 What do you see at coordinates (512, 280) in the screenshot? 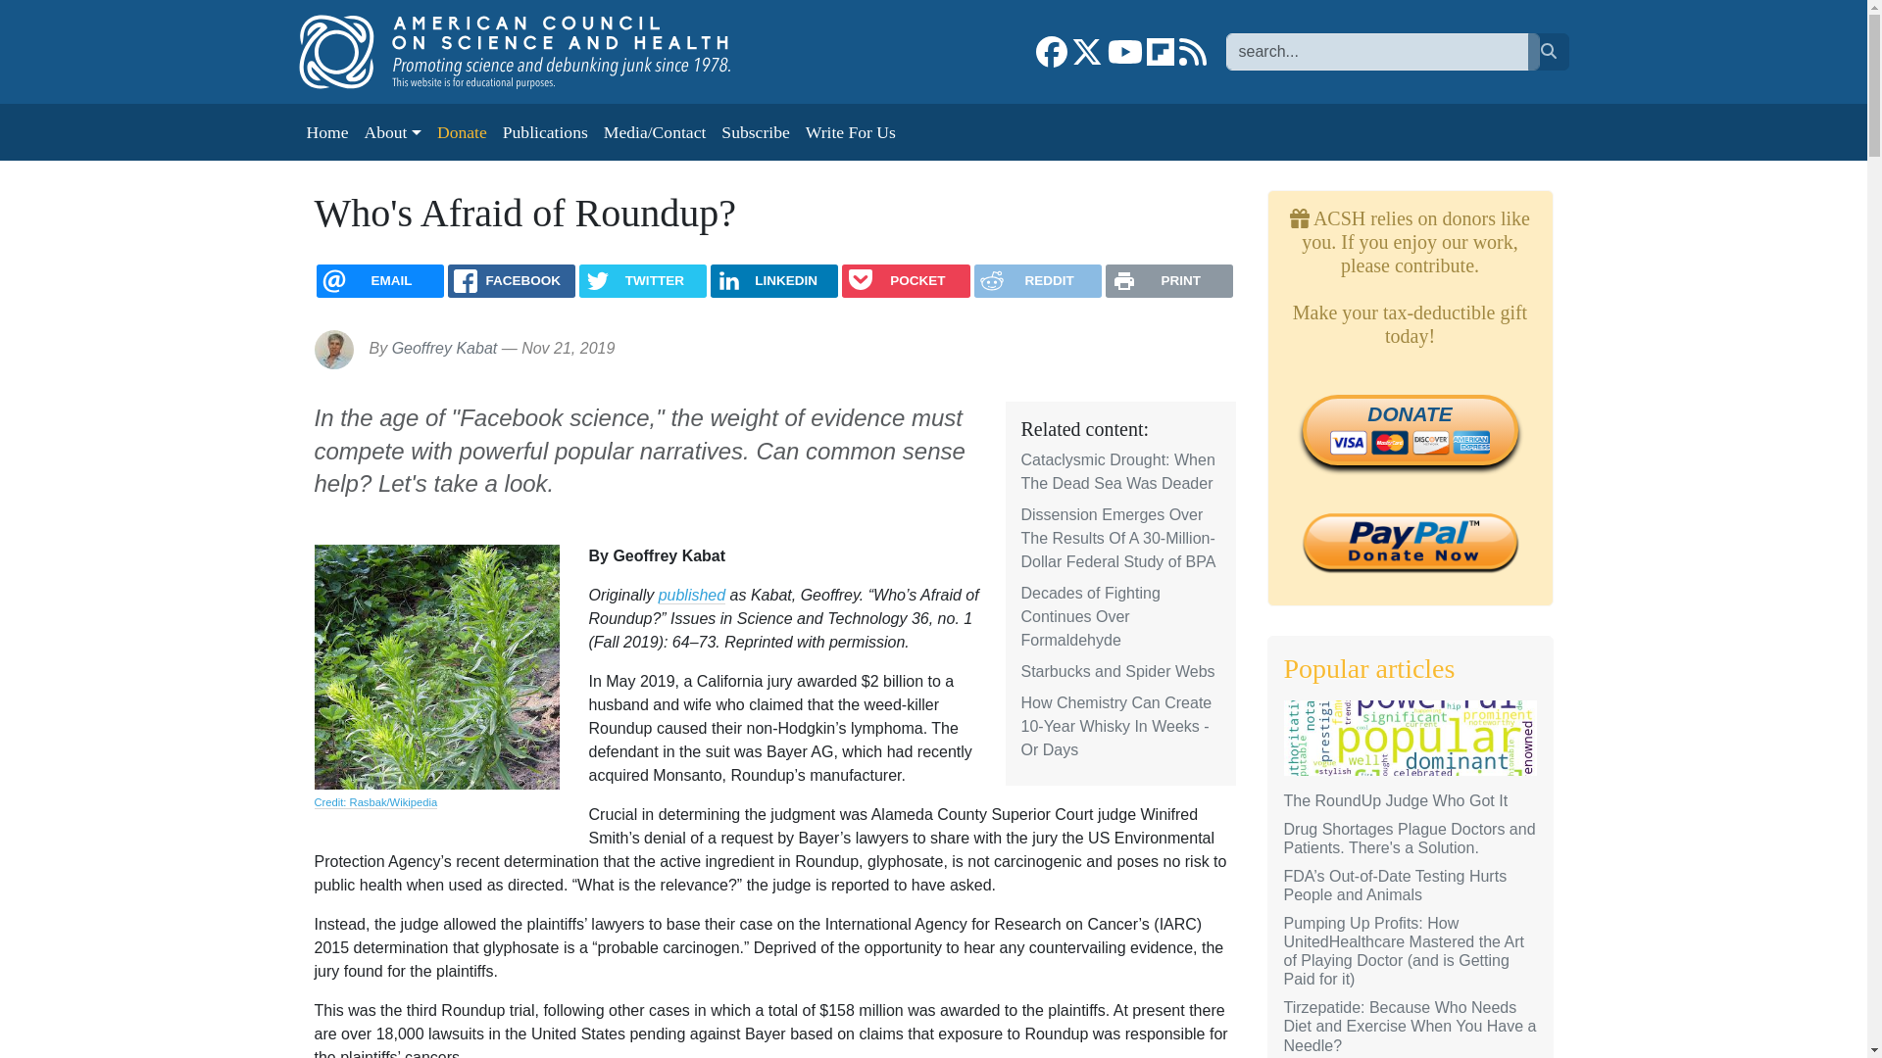
I see `FACEBOOK` at bounding box center [512, 280].